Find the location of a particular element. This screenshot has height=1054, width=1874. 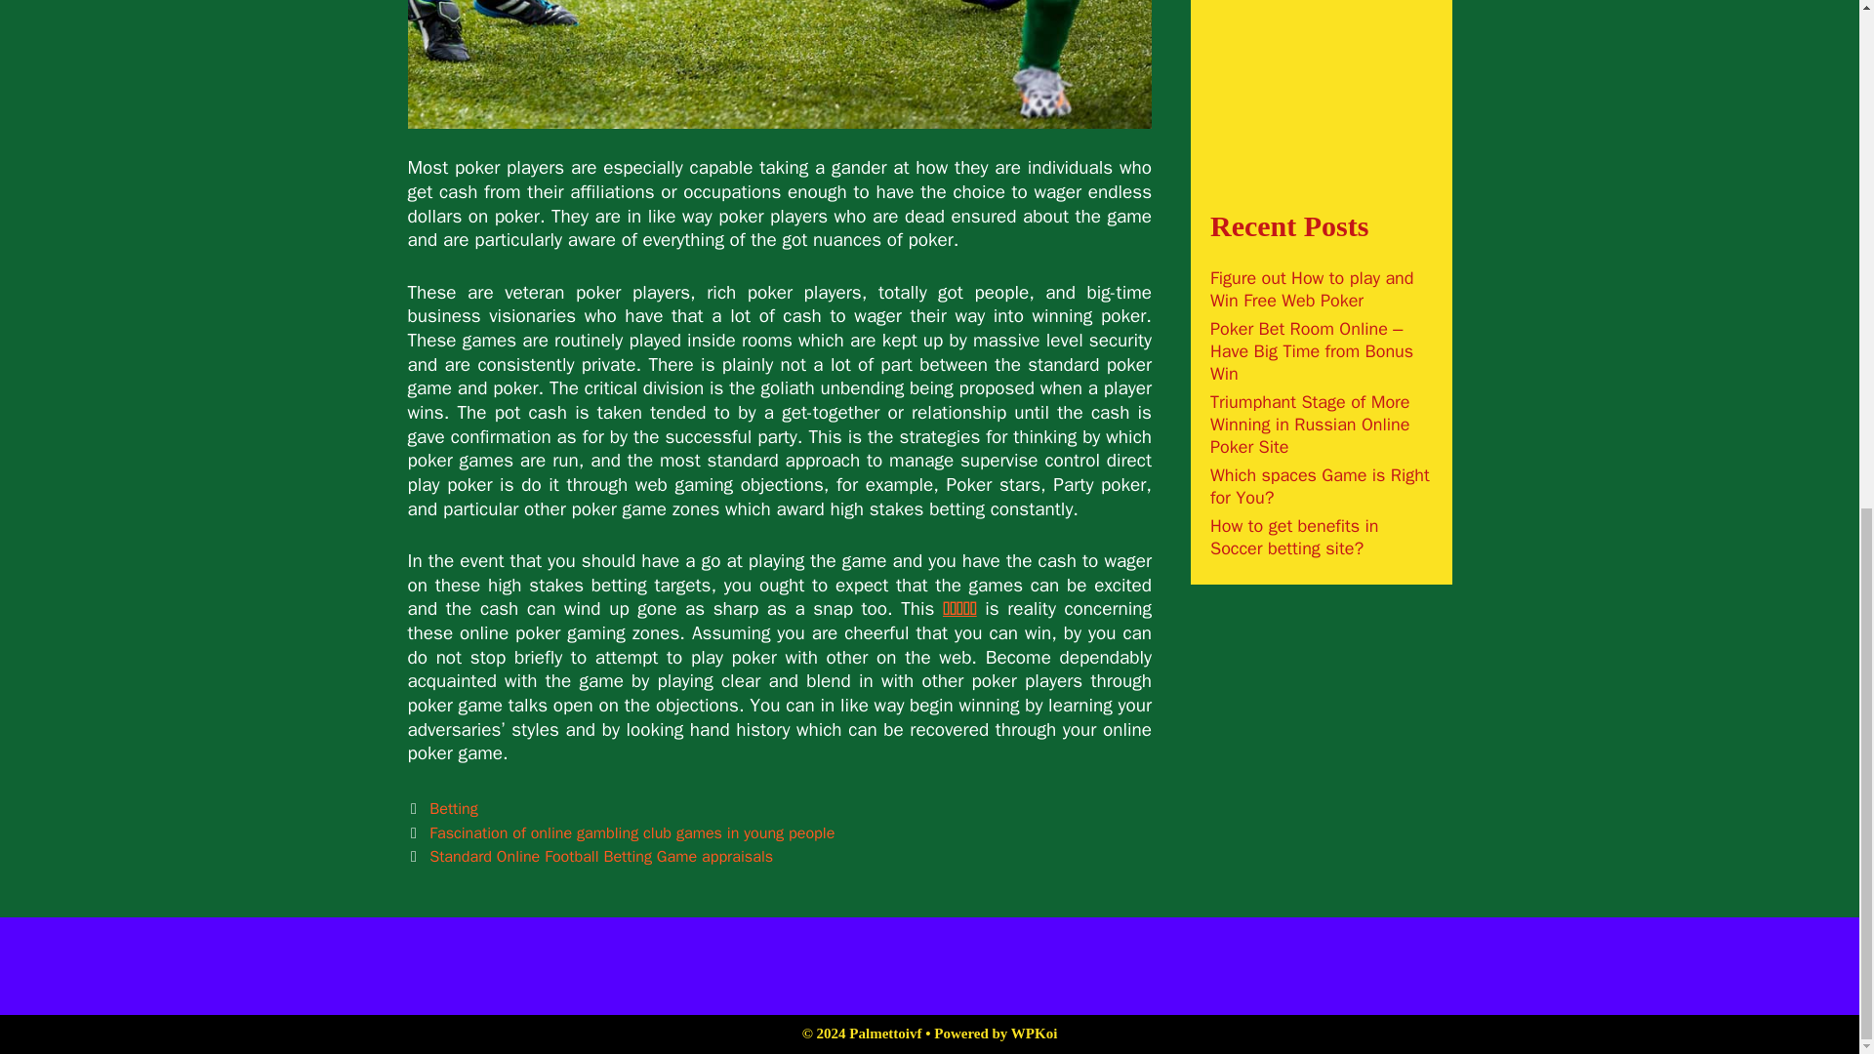

Betting is located at coordinates (453, 808).